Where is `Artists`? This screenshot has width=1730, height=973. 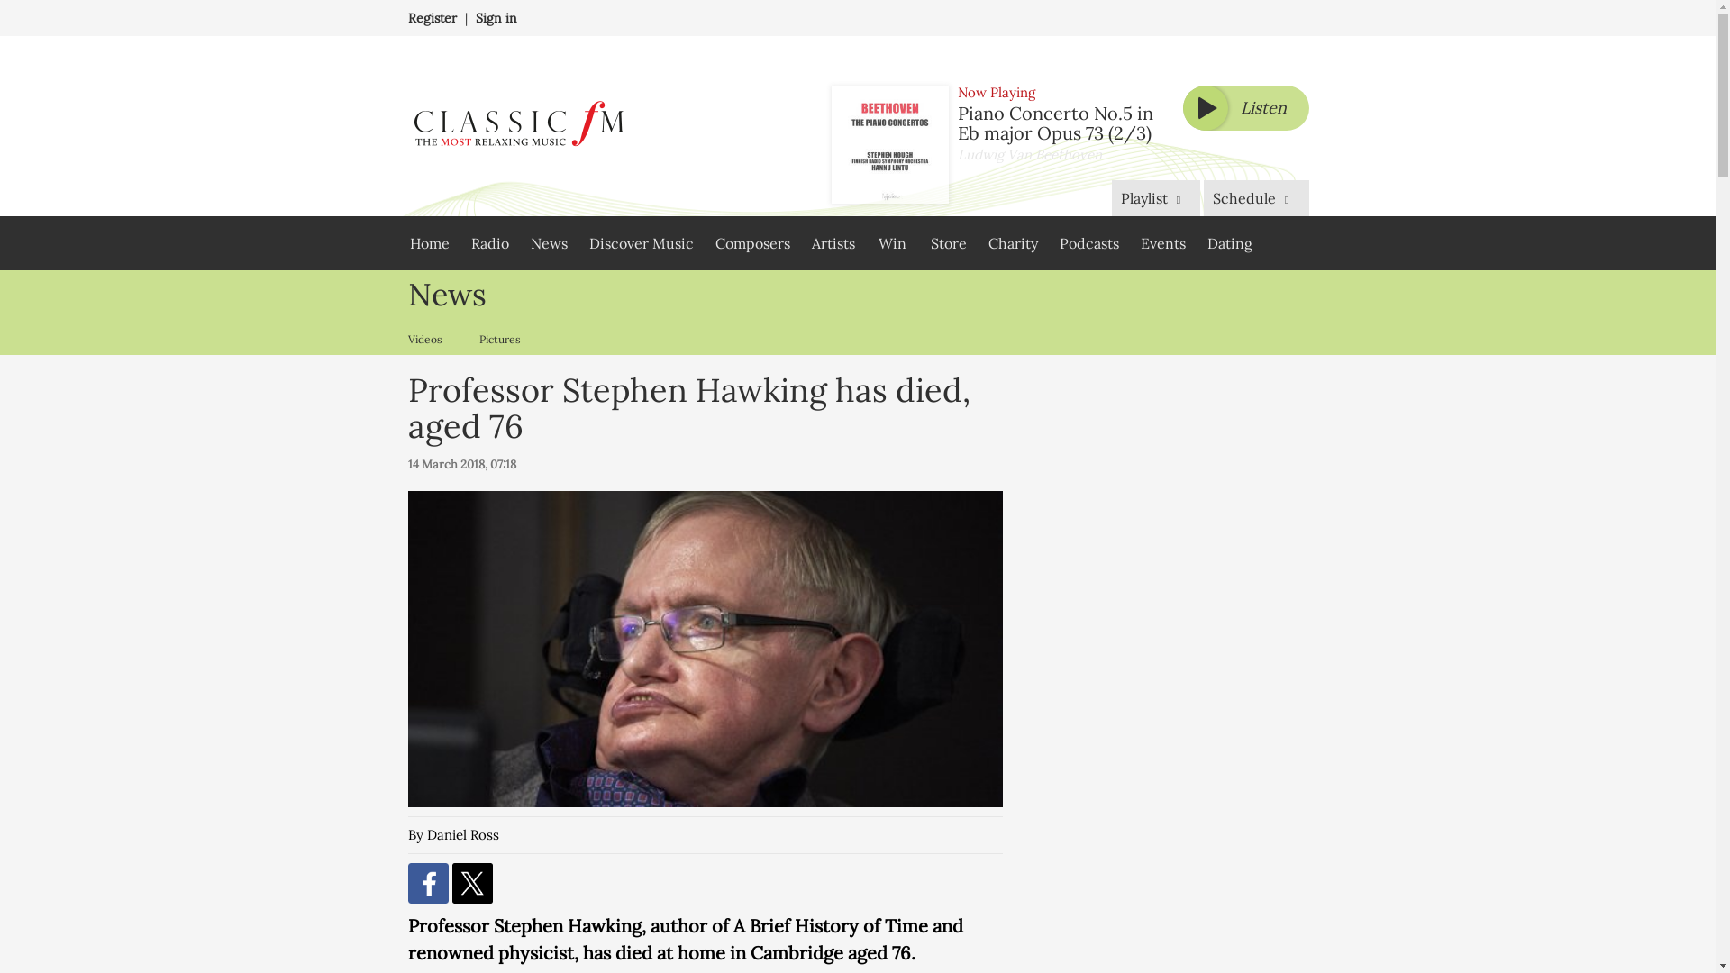
Artists is located at coordinates (833, 243).